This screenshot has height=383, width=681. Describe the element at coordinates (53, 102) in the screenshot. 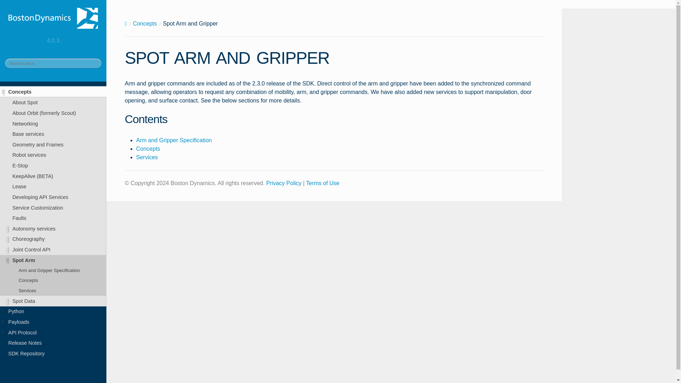

I see `About Spot` at that location.